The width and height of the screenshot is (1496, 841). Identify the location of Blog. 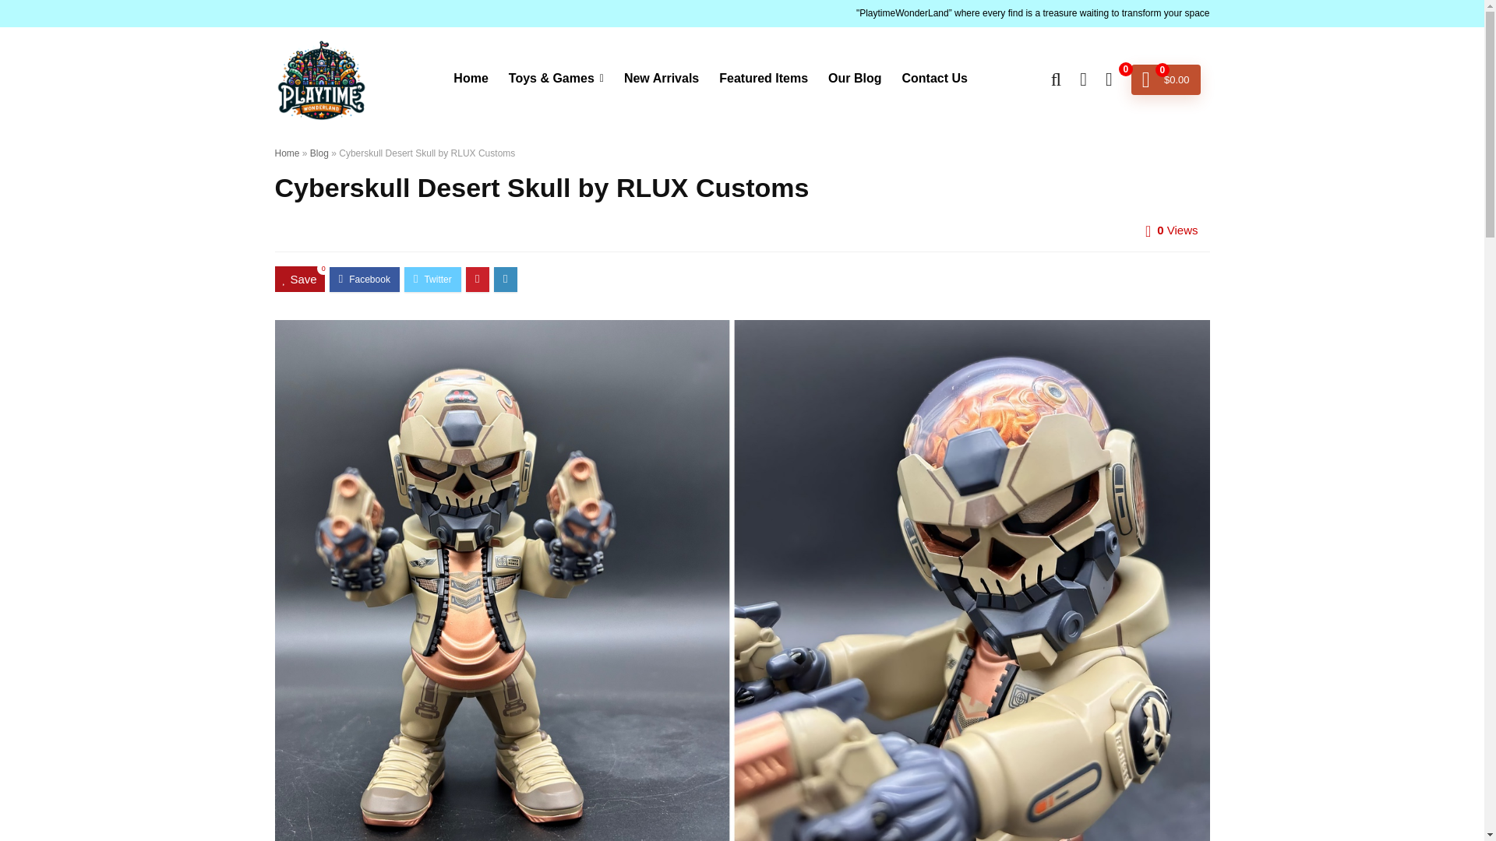
(319, 153).